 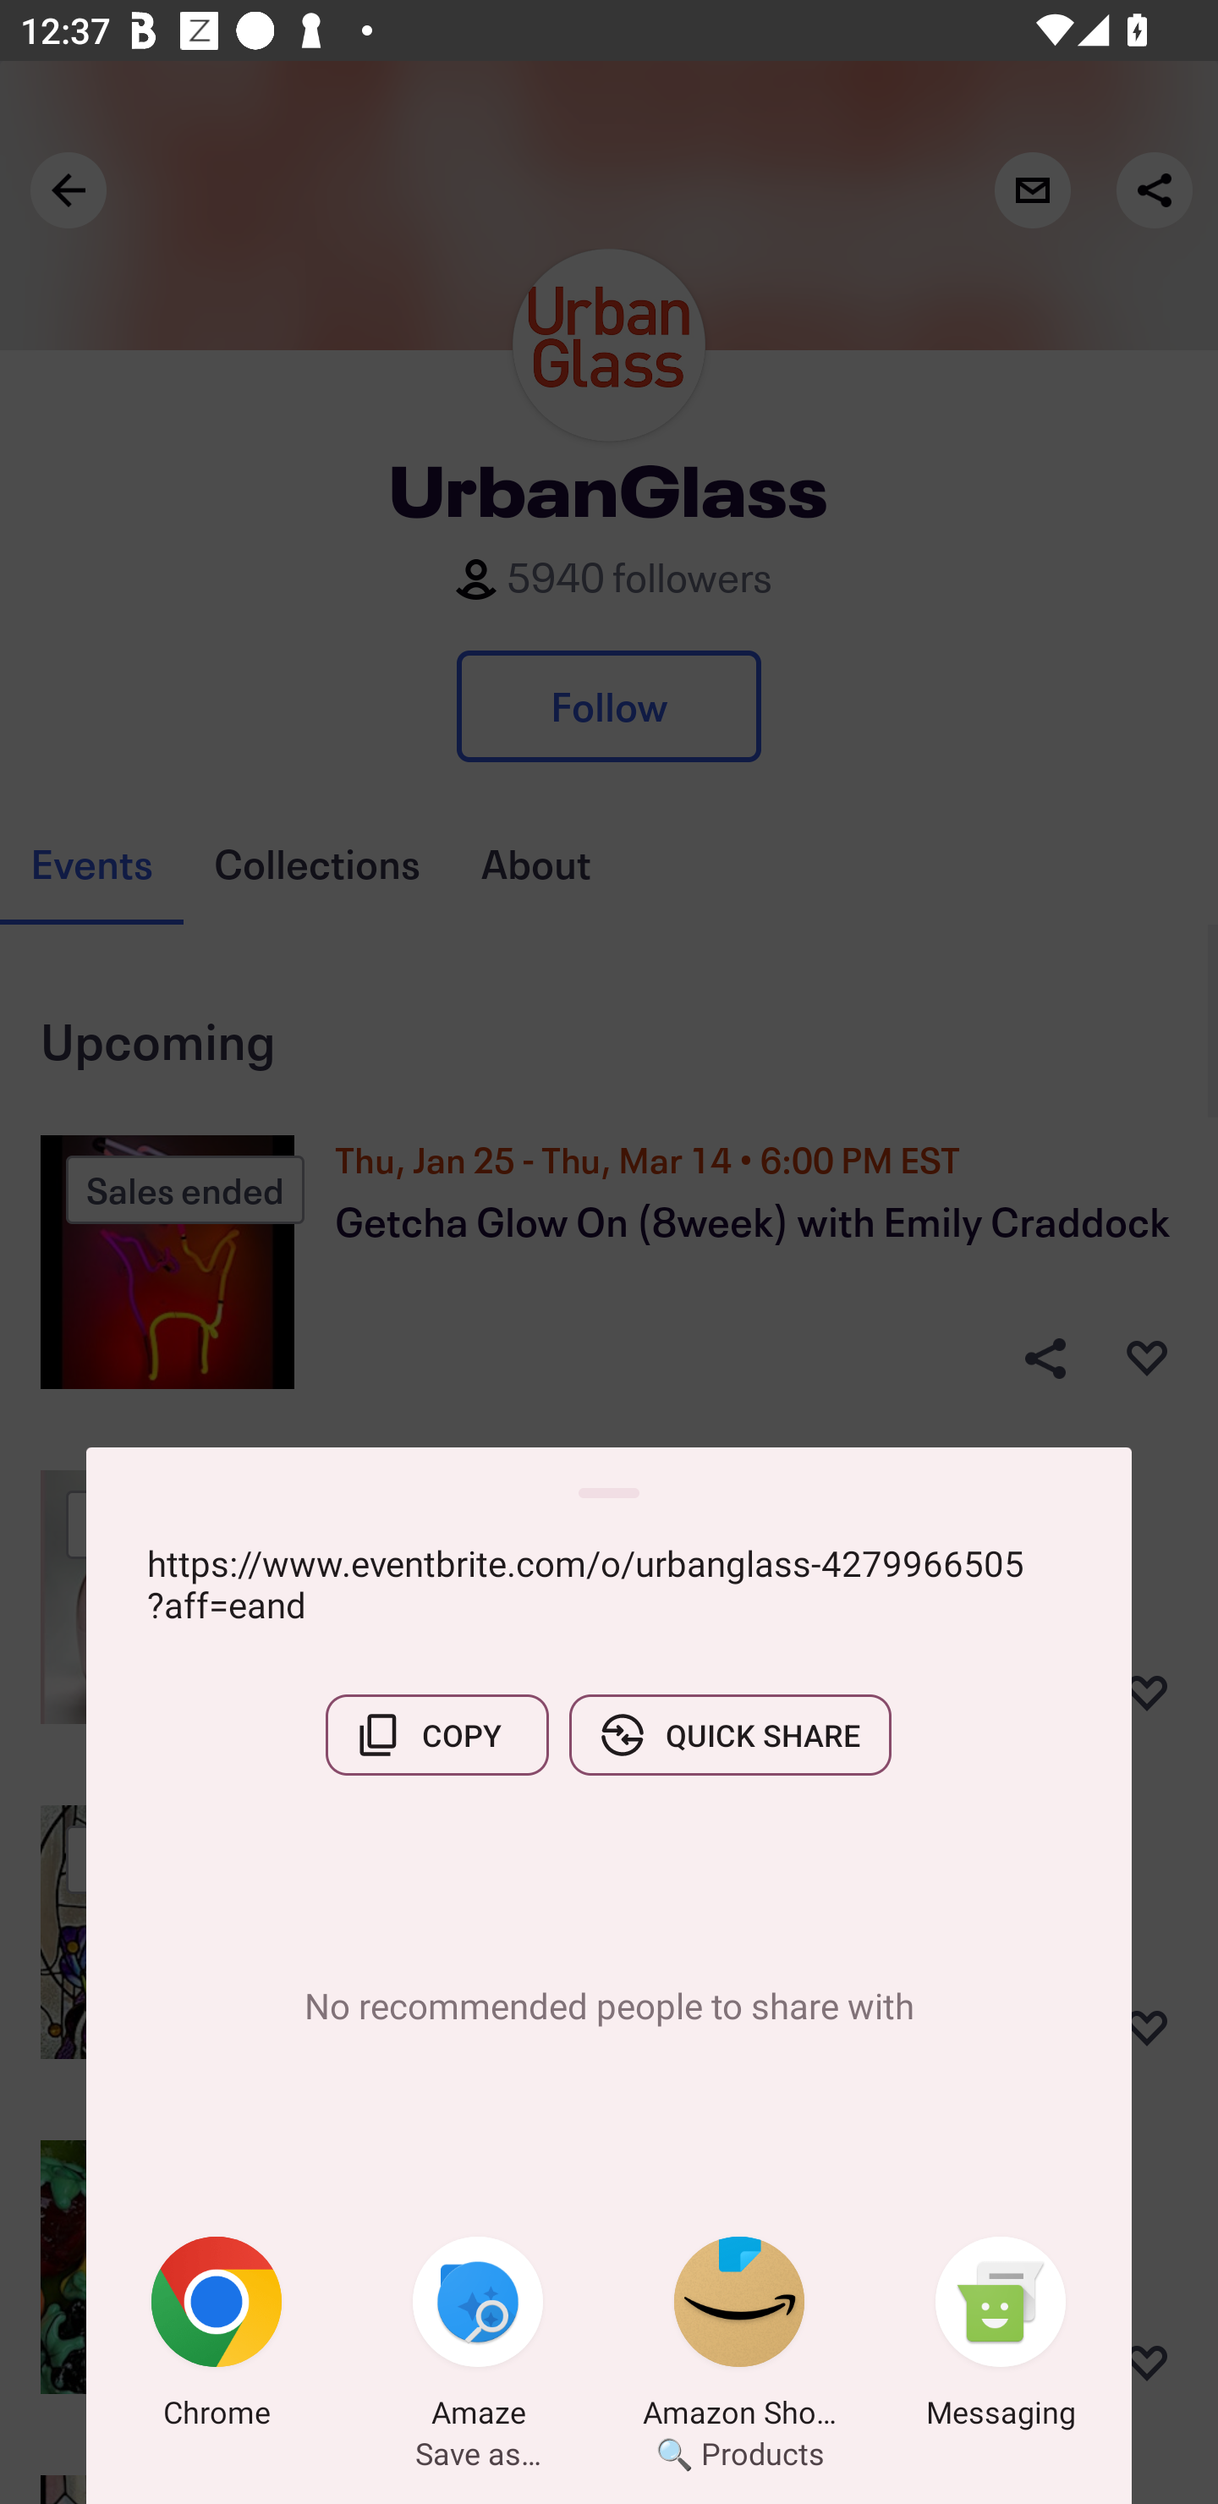 What do you see at coordinates (1001, 2337) in the screenshot?
I see `Messaging` at bounding box center [1001, 2337].